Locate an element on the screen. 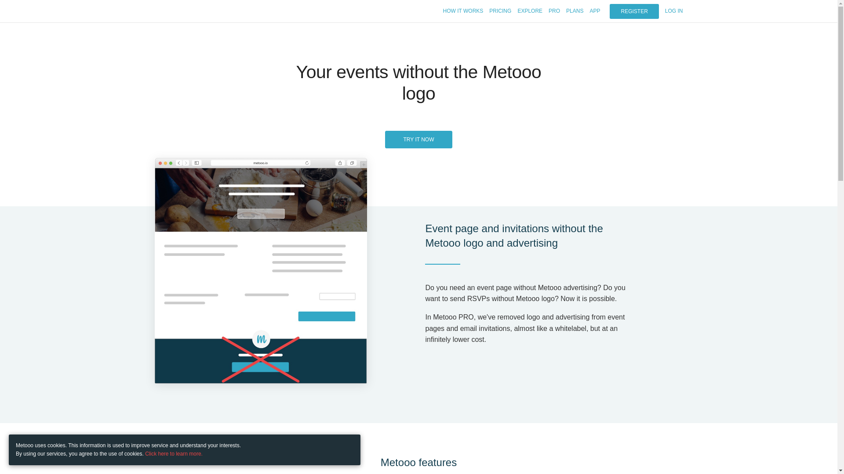  PRICING is located at coordinates (500, 11).